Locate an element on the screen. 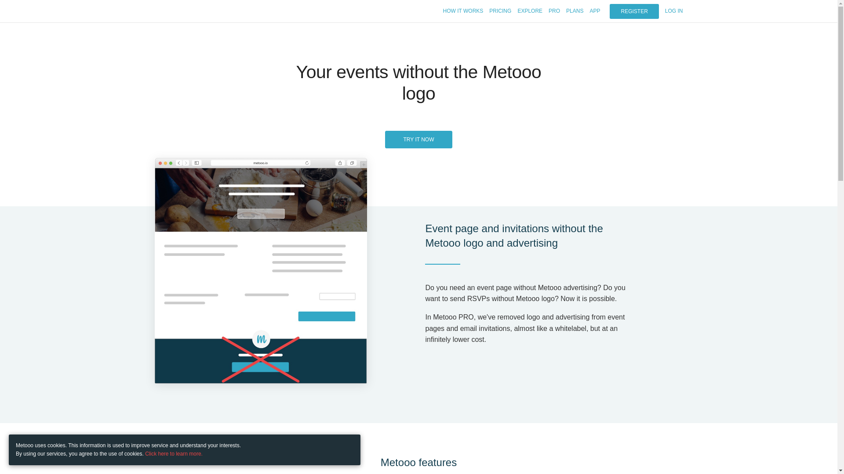  PRICING is located at coordinates (500, 11).